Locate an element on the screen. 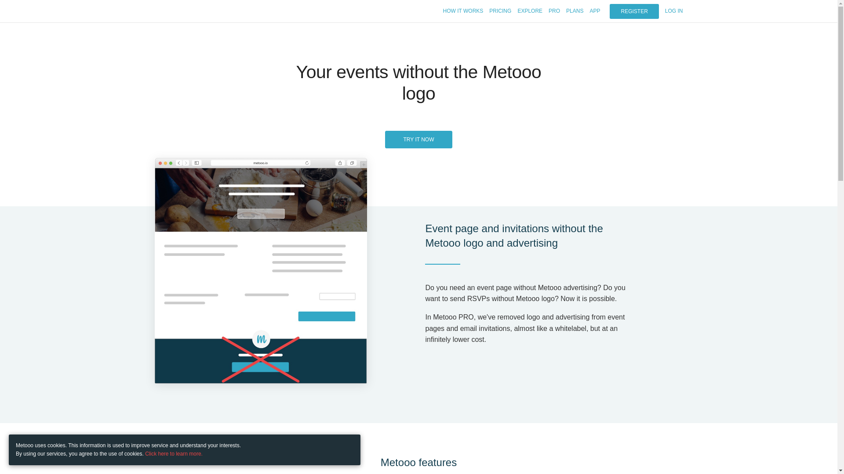  PRICING is located at coordinates (500, 11).